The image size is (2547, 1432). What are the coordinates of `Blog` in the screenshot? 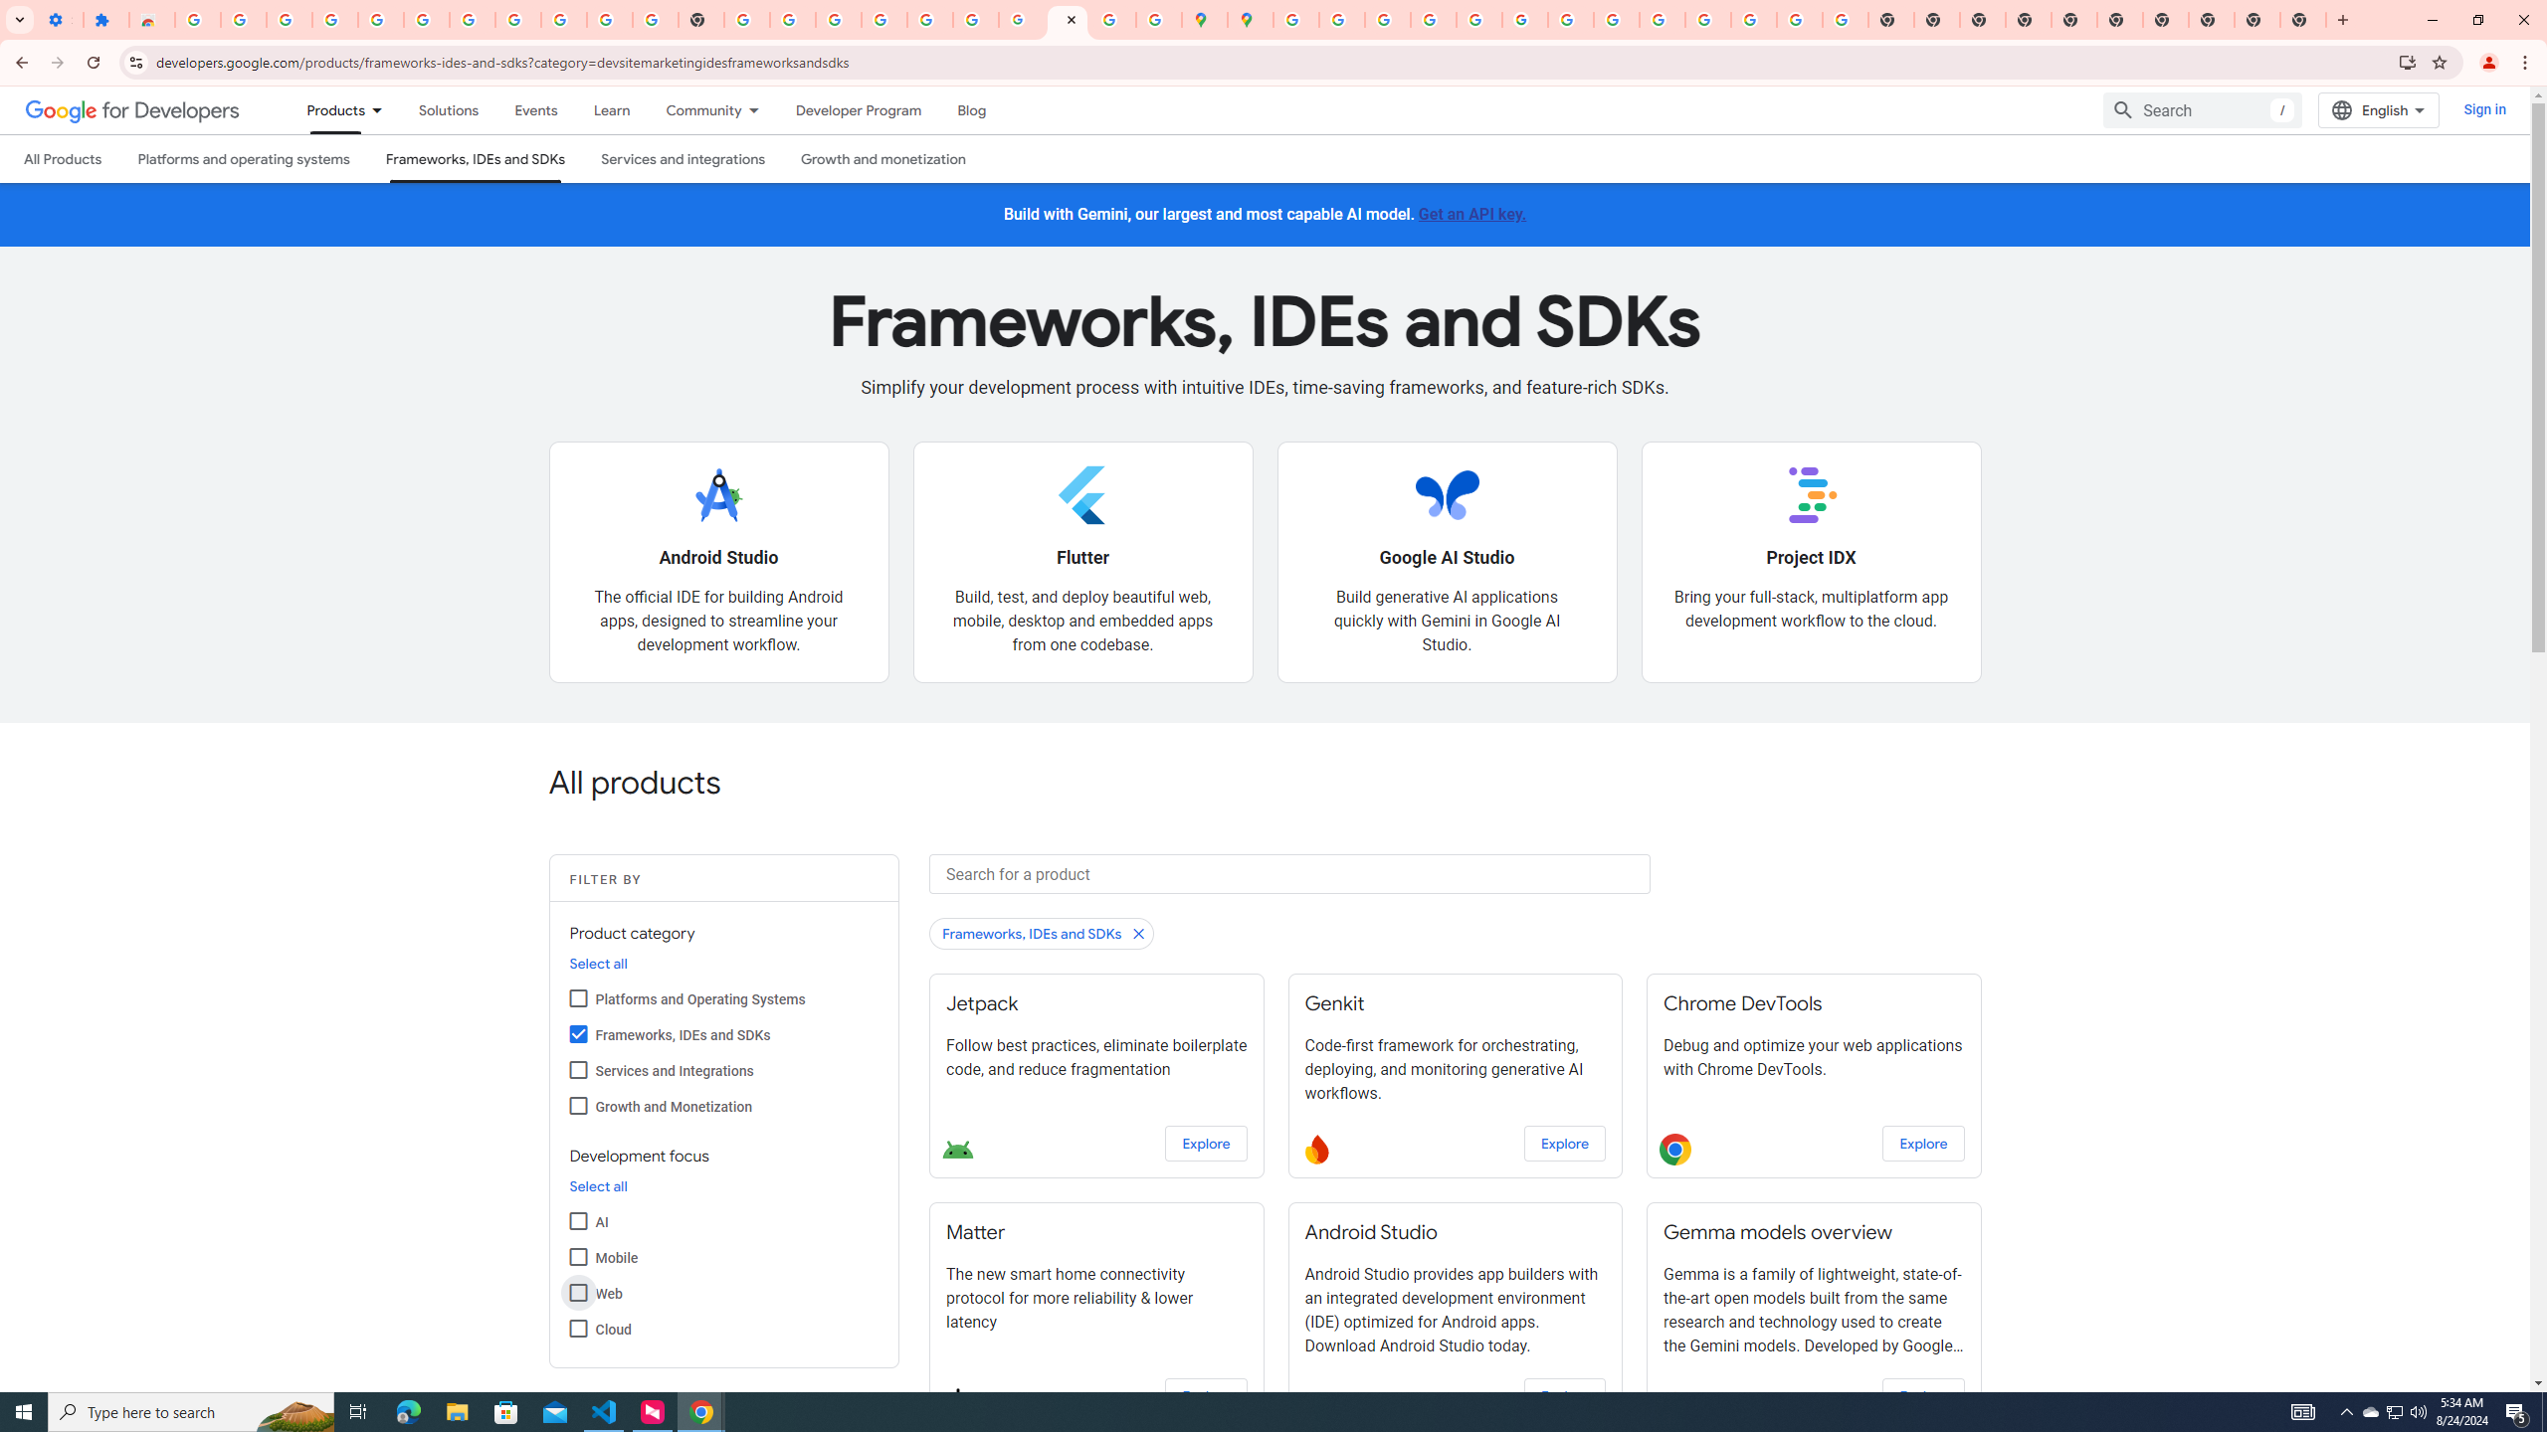 It's located at (973, 109).